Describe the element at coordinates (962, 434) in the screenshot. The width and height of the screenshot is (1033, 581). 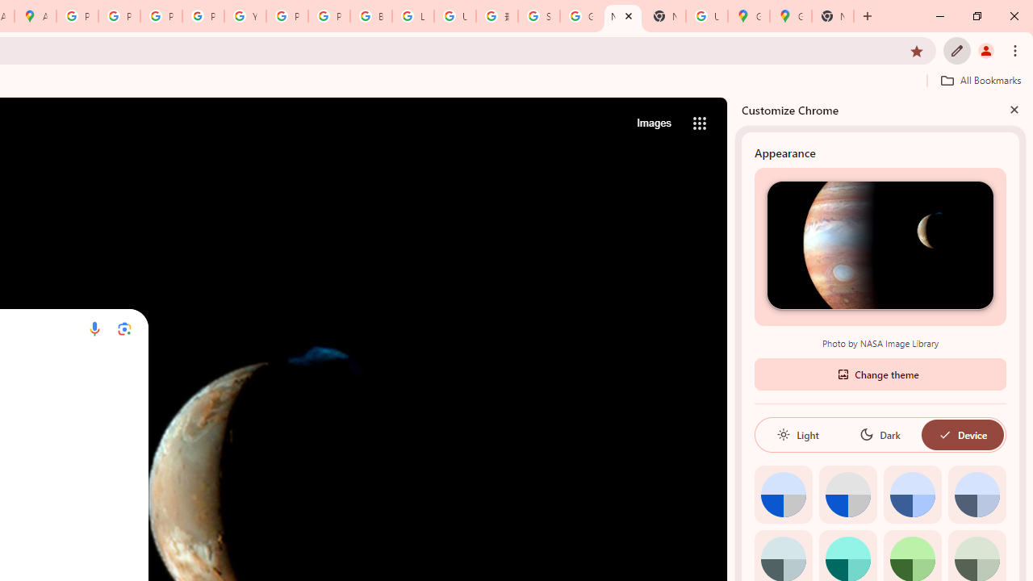
I see `Device` at that location.